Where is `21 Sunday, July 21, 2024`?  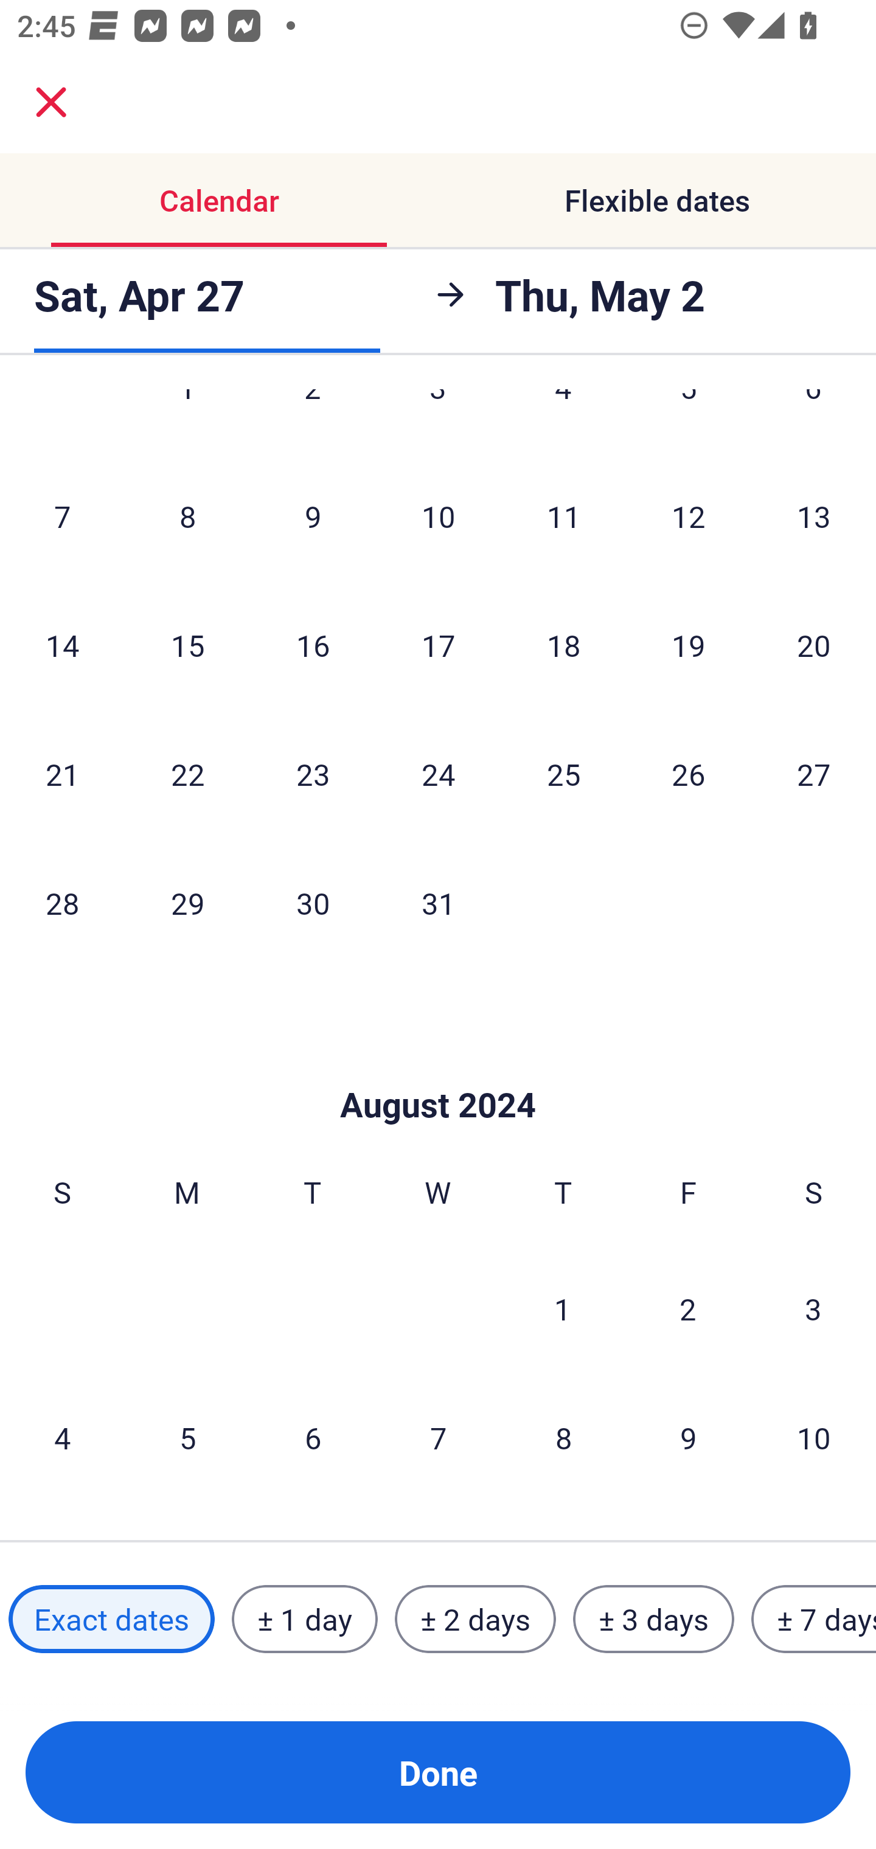
21 Sunday, July 21, 2024 is located at coordinates (62, 774).